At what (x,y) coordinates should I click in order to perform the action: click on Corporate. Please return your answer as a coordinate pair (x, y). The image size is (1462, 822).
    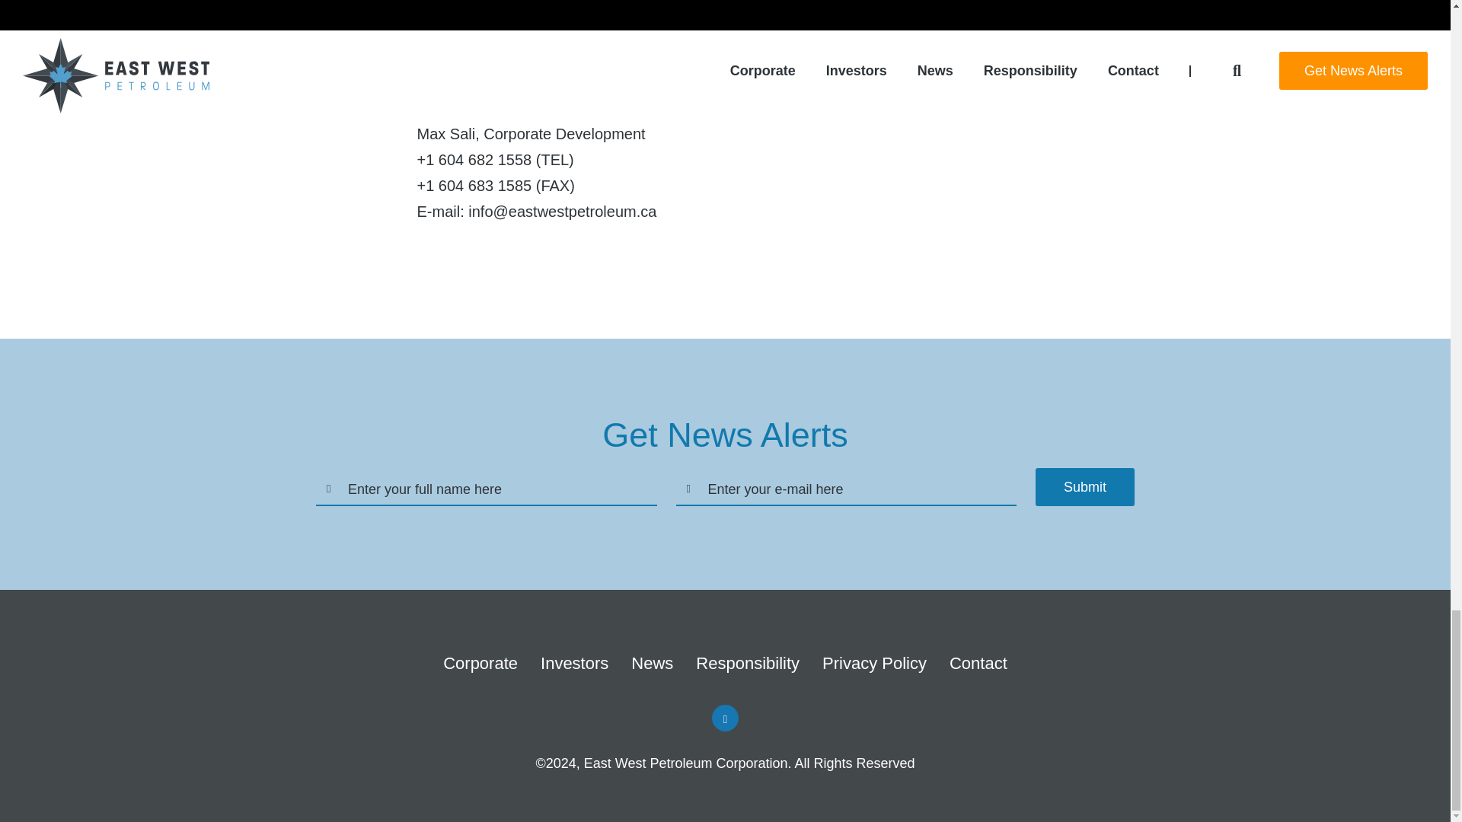
    Looking at the image, I should click on (480, 663).